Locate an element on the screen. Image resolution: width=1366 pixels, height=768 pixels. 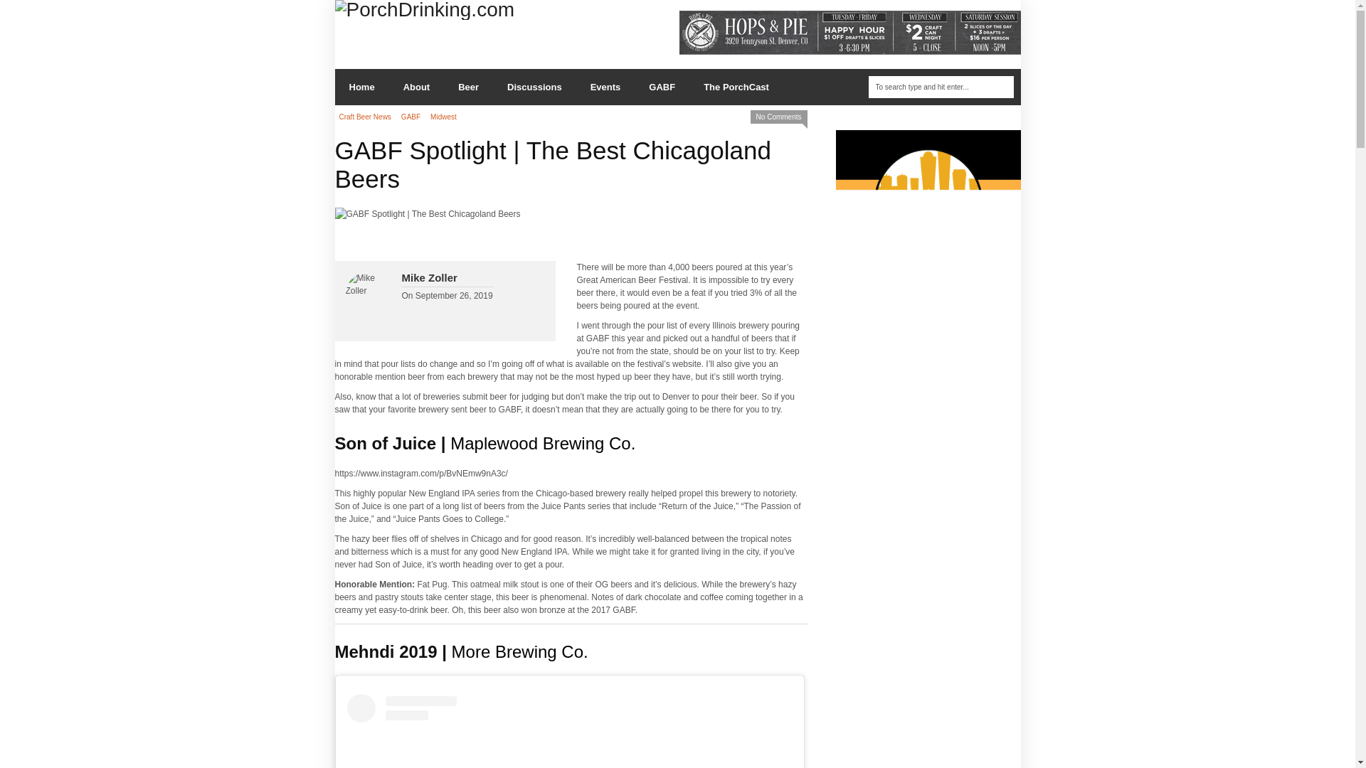
Home is located at coordinates (361, 87).